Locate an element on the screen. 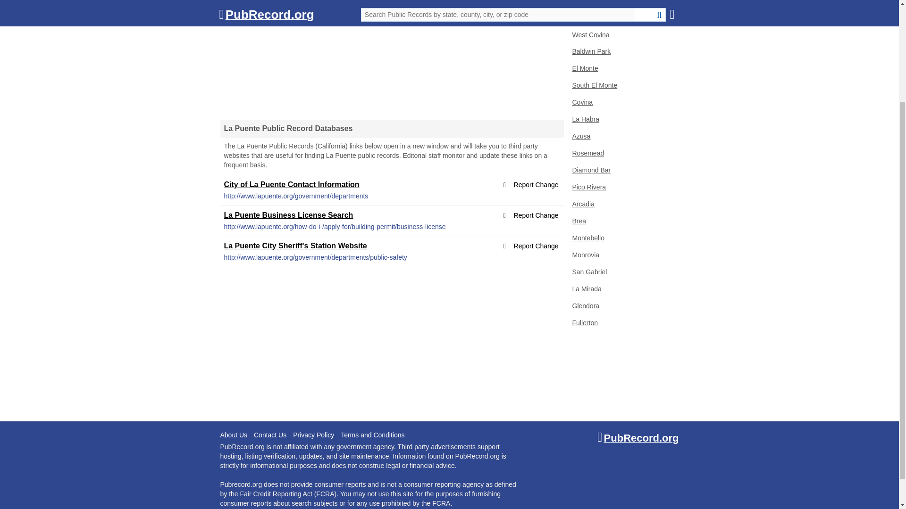  La Puente Business License Search is located at coordinates (288, 215).